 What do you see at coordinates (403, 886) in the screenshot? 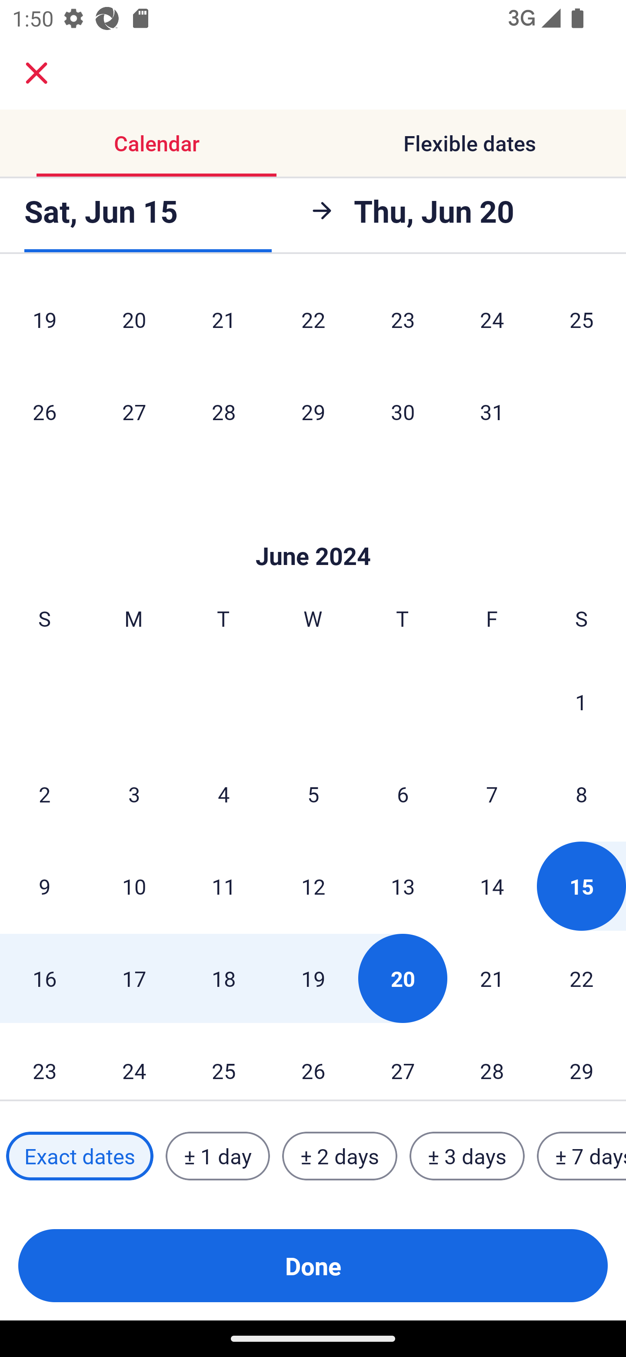
I see `13 Thursday, June 13, 2024` at bounding box center [403, 886].